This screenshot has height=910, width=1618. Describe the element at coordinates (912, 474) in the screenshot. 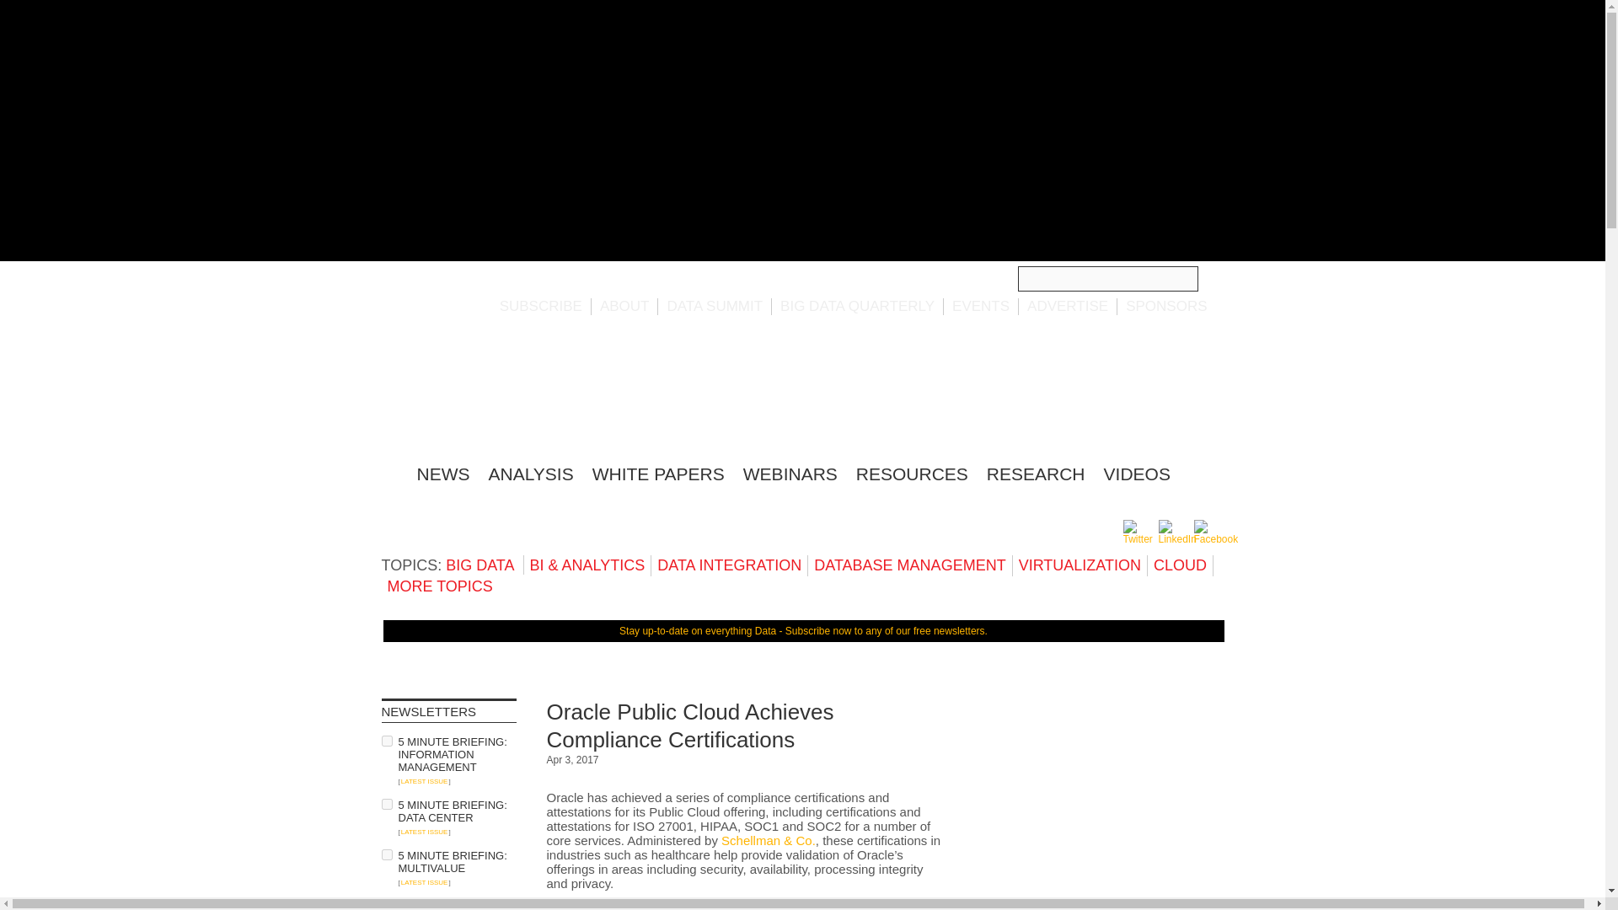

I see `RESOURCES` at that location.